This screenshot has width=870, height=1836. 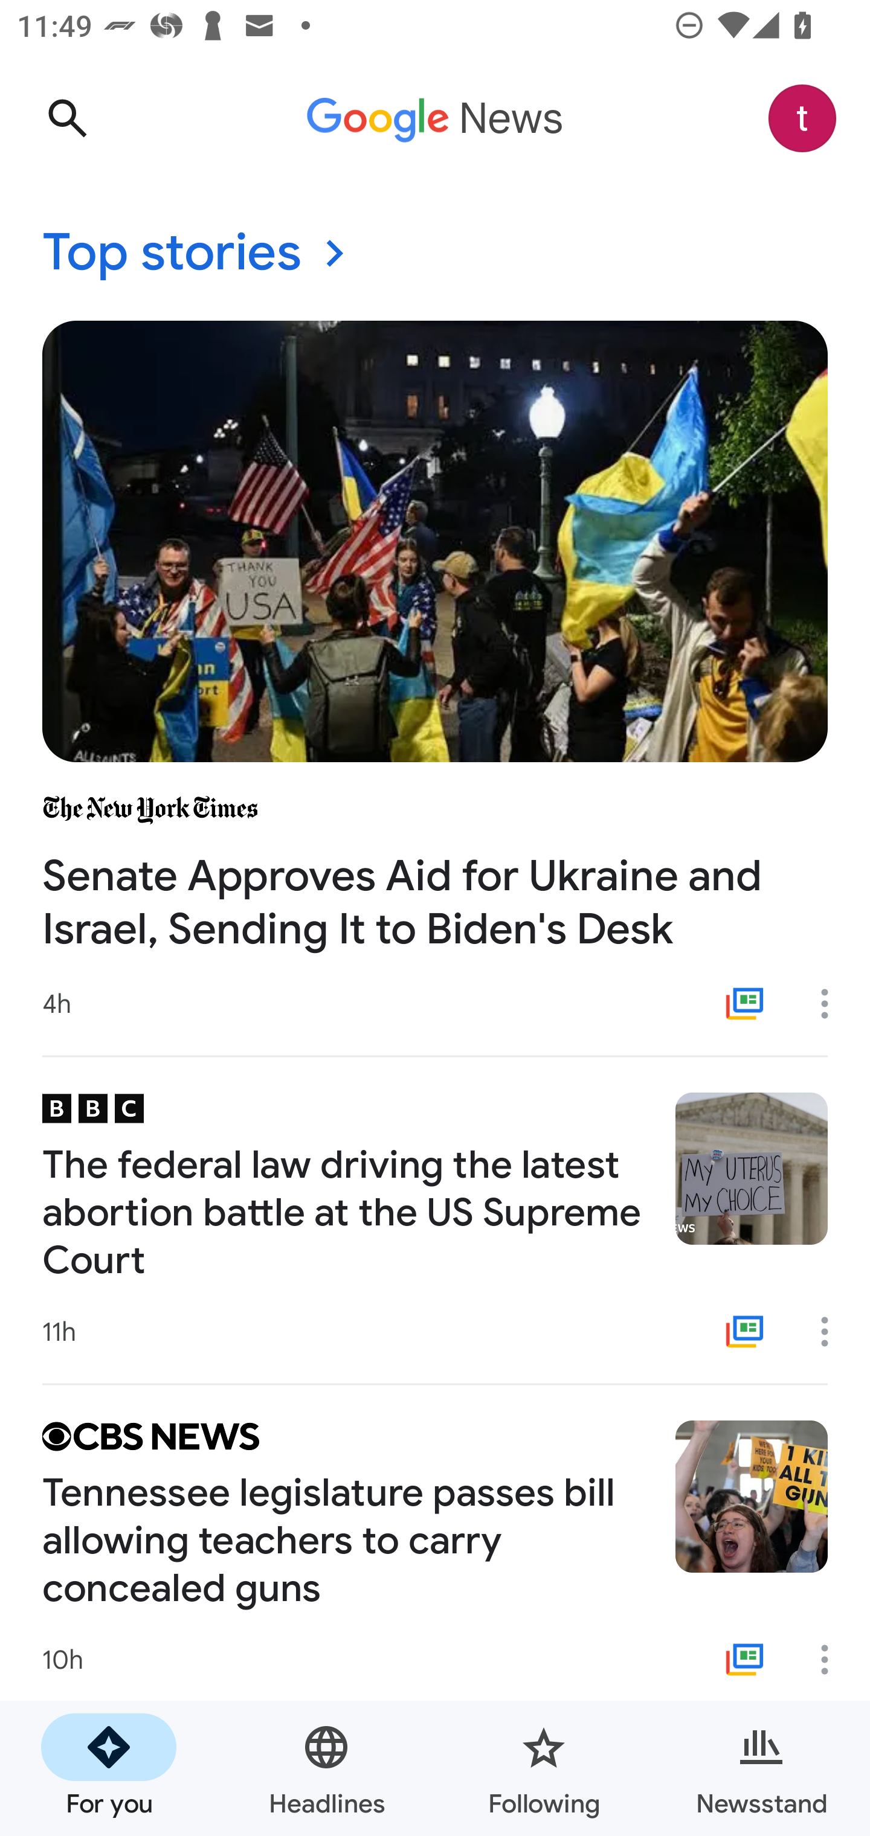 I want to click on Following, so click(x=544, y=1768).